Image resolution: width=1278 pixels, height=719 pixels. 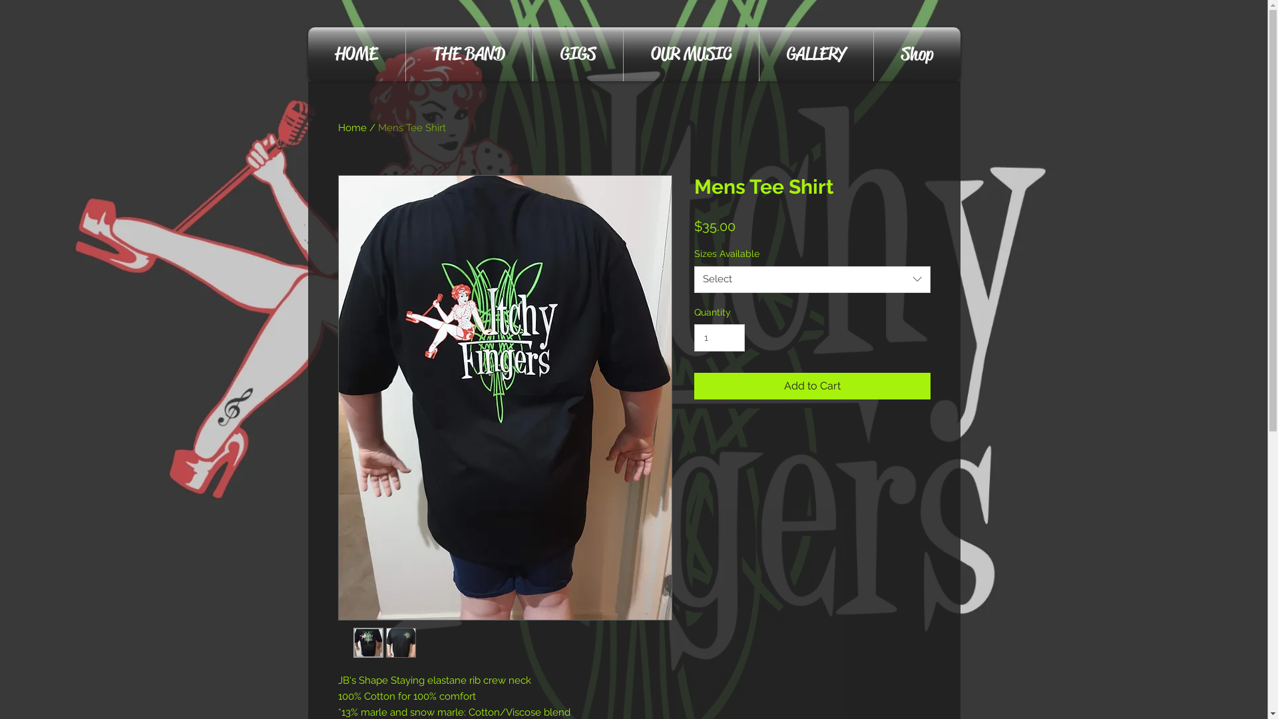 I want to click on Shop, so click(x=917, y=55).